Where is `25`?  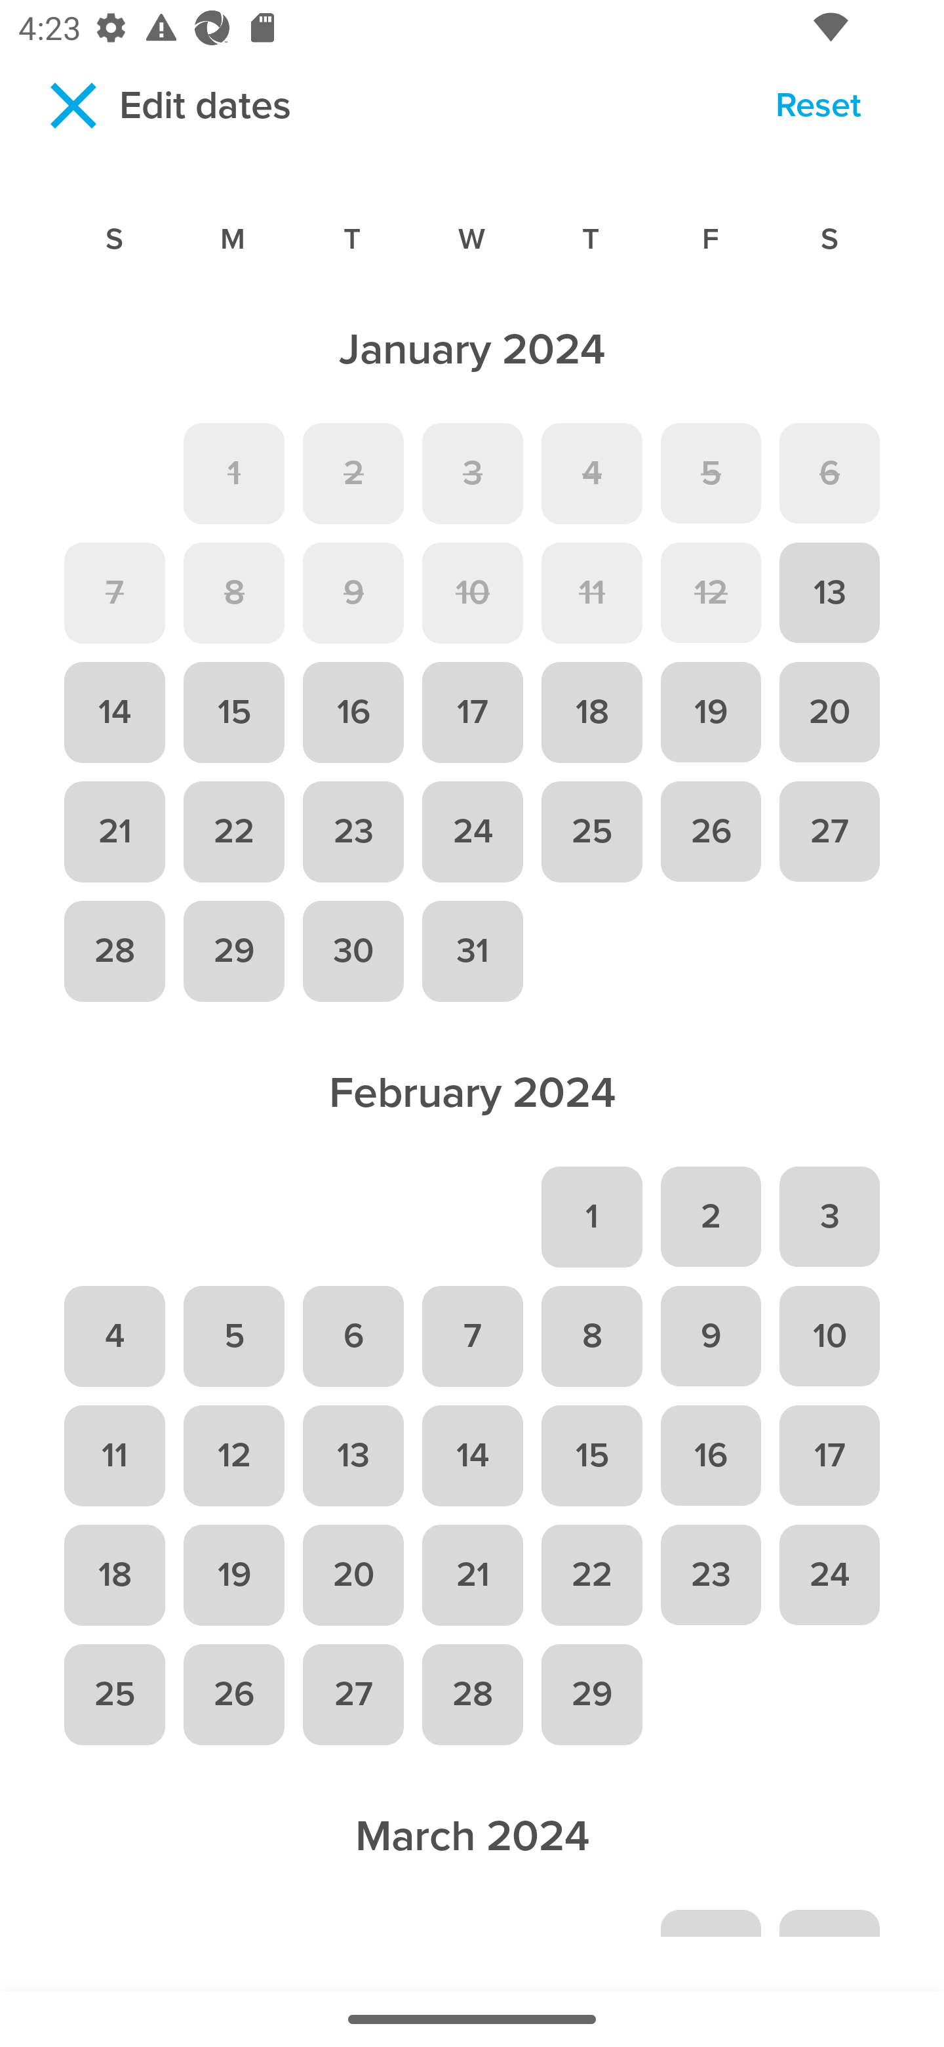
25 is located at coordinates (591, 831).